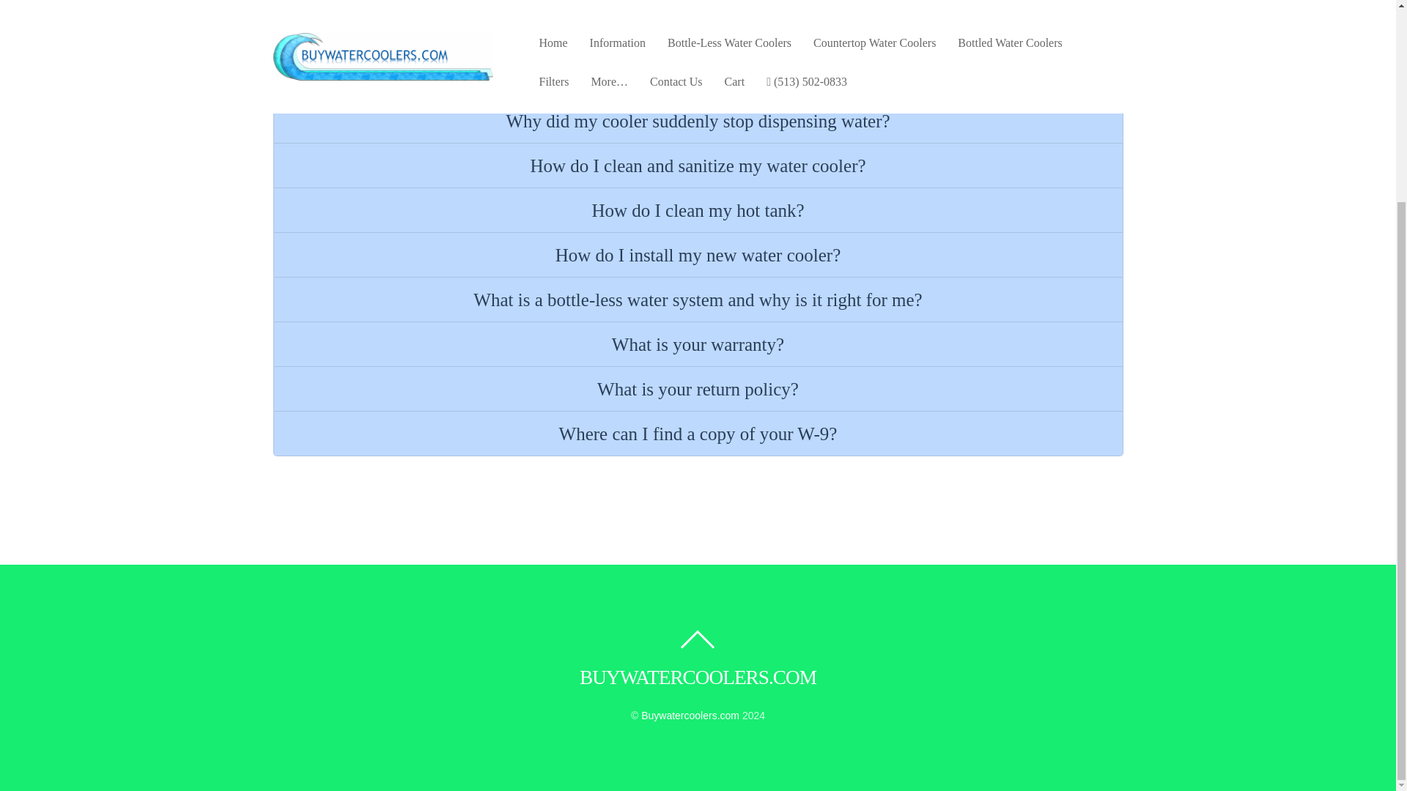 This screenshot has height=791, width=1407. I want to click on Buywatercoolers.com, so click(698, 677).